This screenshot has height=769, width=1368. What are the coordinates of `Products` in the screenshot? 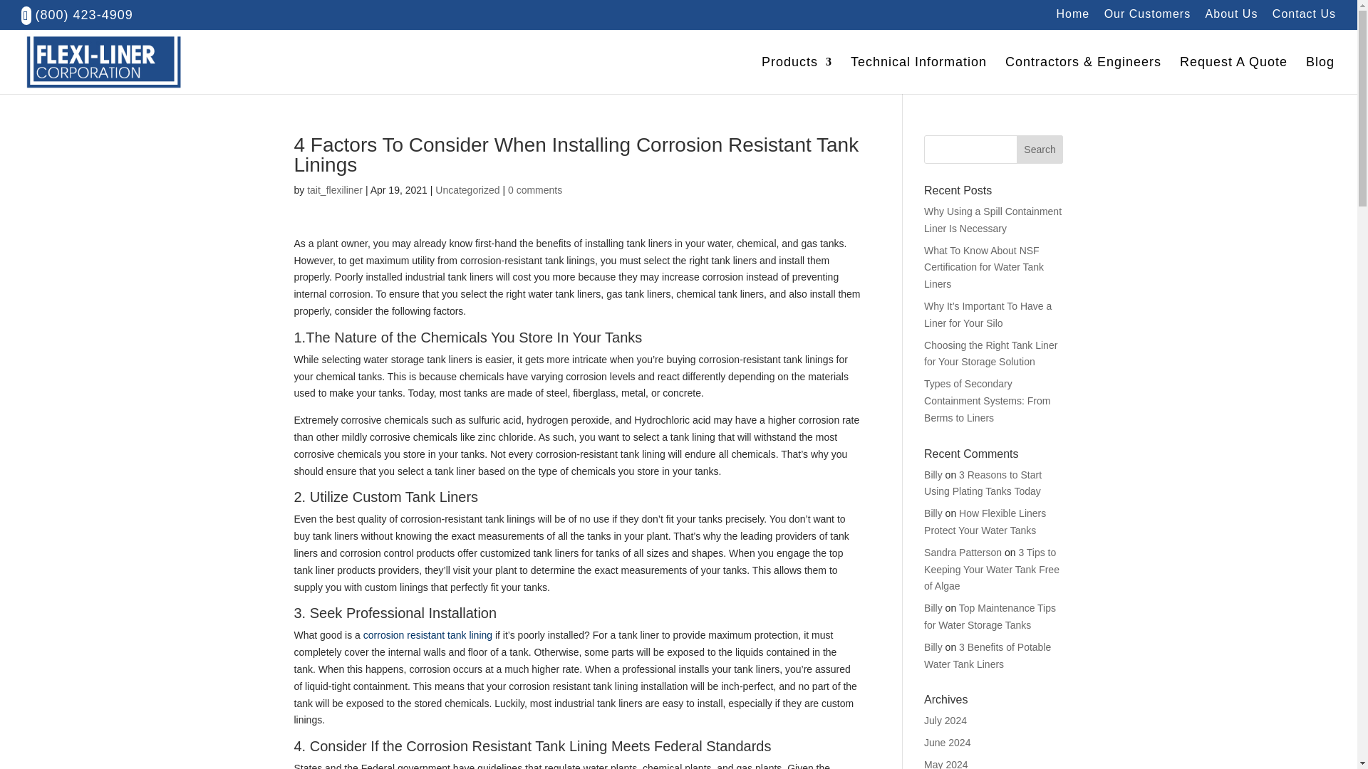 It's located at (797, 75).